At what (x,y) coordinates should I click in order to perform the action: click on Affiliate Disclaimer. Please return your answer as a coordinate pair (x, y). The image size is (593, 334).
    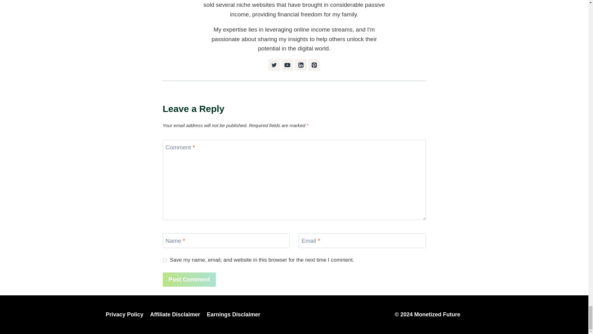
    Looking at the image, I should click on (175, 315).